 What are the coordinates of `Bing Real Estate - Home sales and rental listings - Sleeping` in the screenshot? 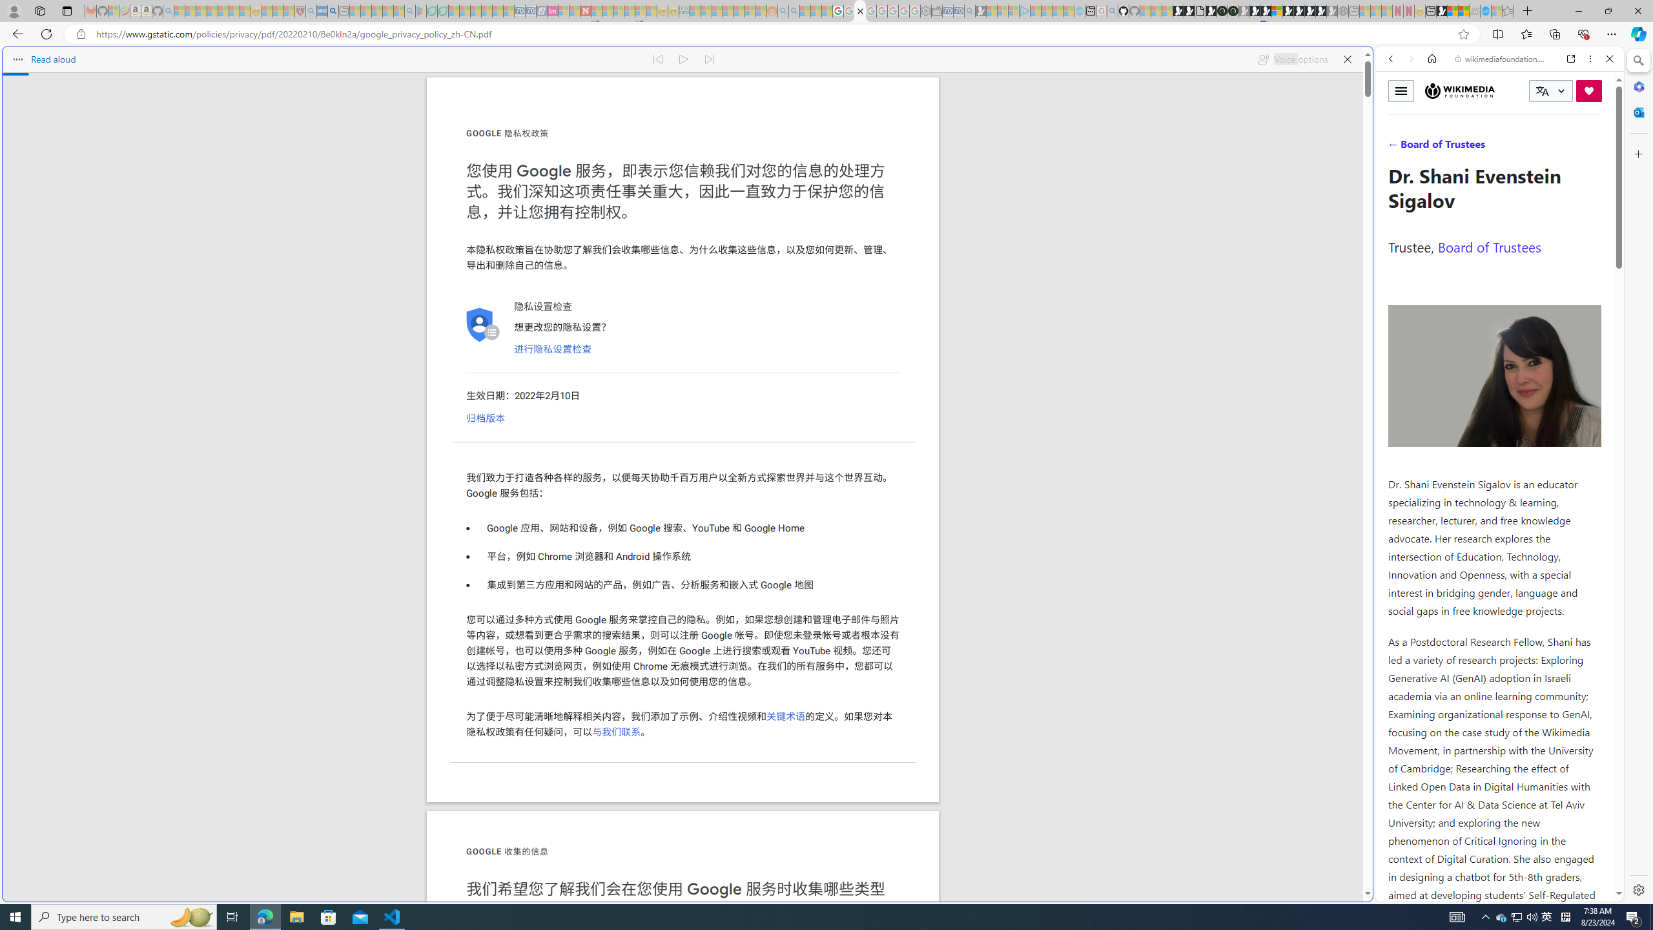 It's located at (969, 11).